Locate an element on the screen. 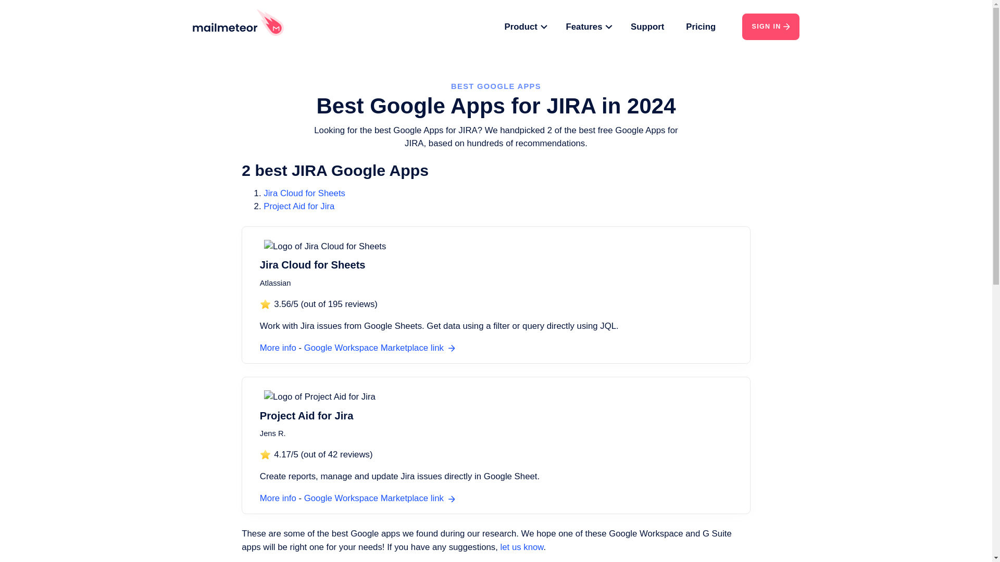 The image size is (1000, 562). Product is located at coordinates (502, 25).